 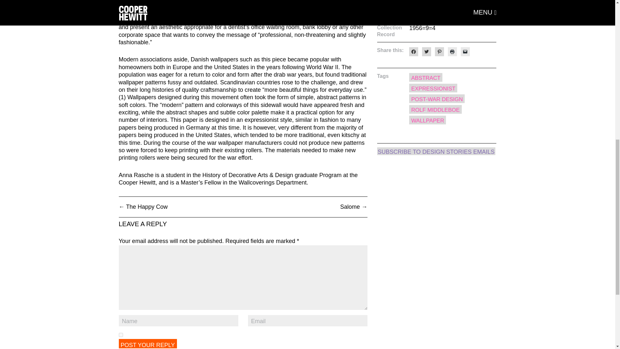 I want to click on Click to share on Facebook, so click(x=413, y=51).